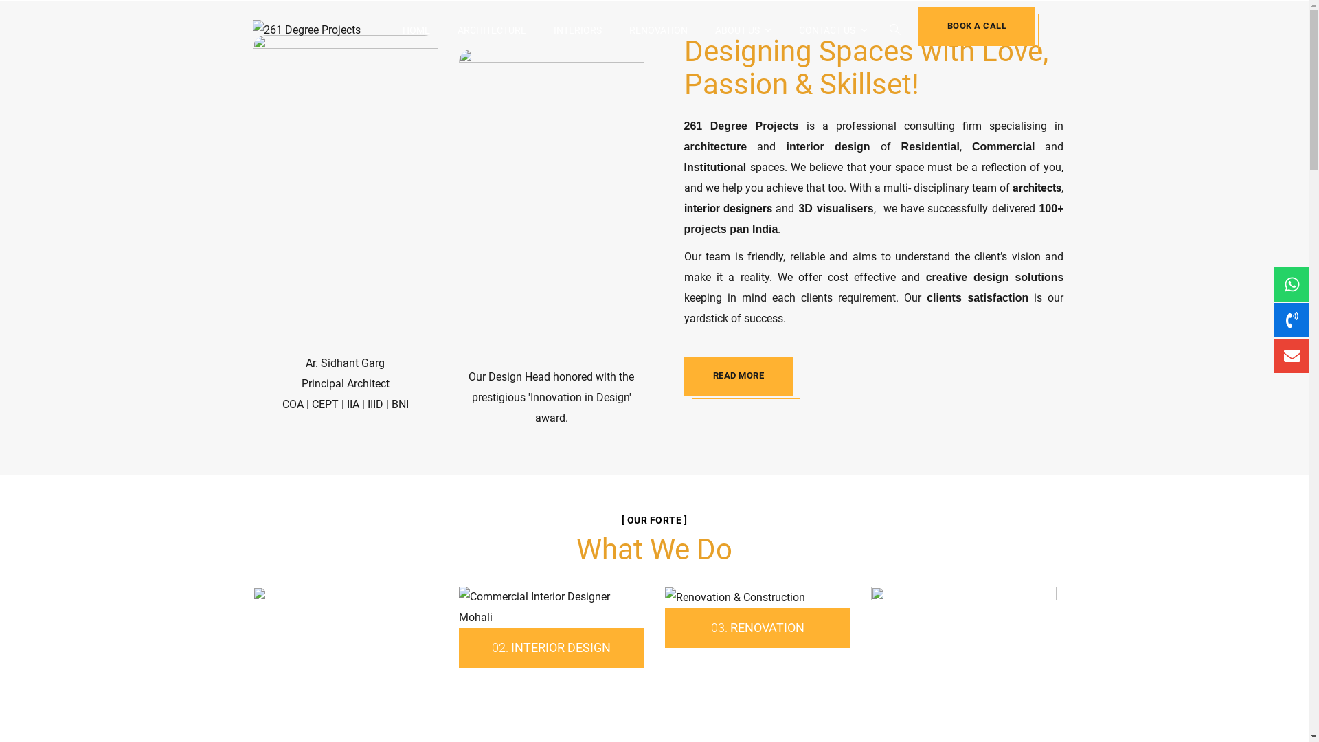 The width and height of the screenshot is (1319, 742). I want to click on CONTACT US, so click(833, 30).